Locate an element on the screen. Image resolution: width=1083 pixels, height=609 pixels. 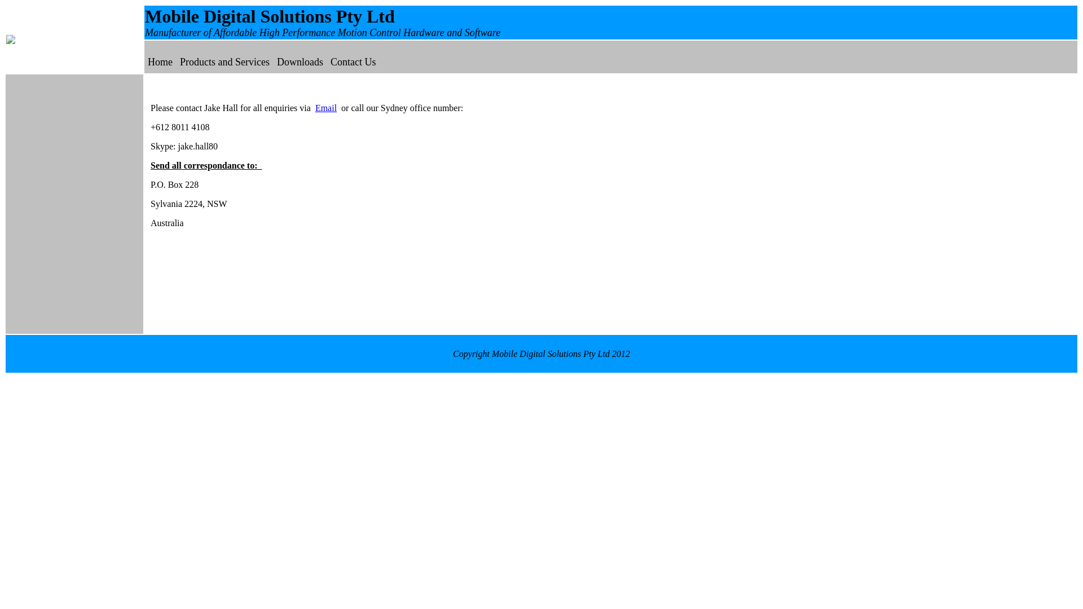
Home is located at coordinates (160, 62).